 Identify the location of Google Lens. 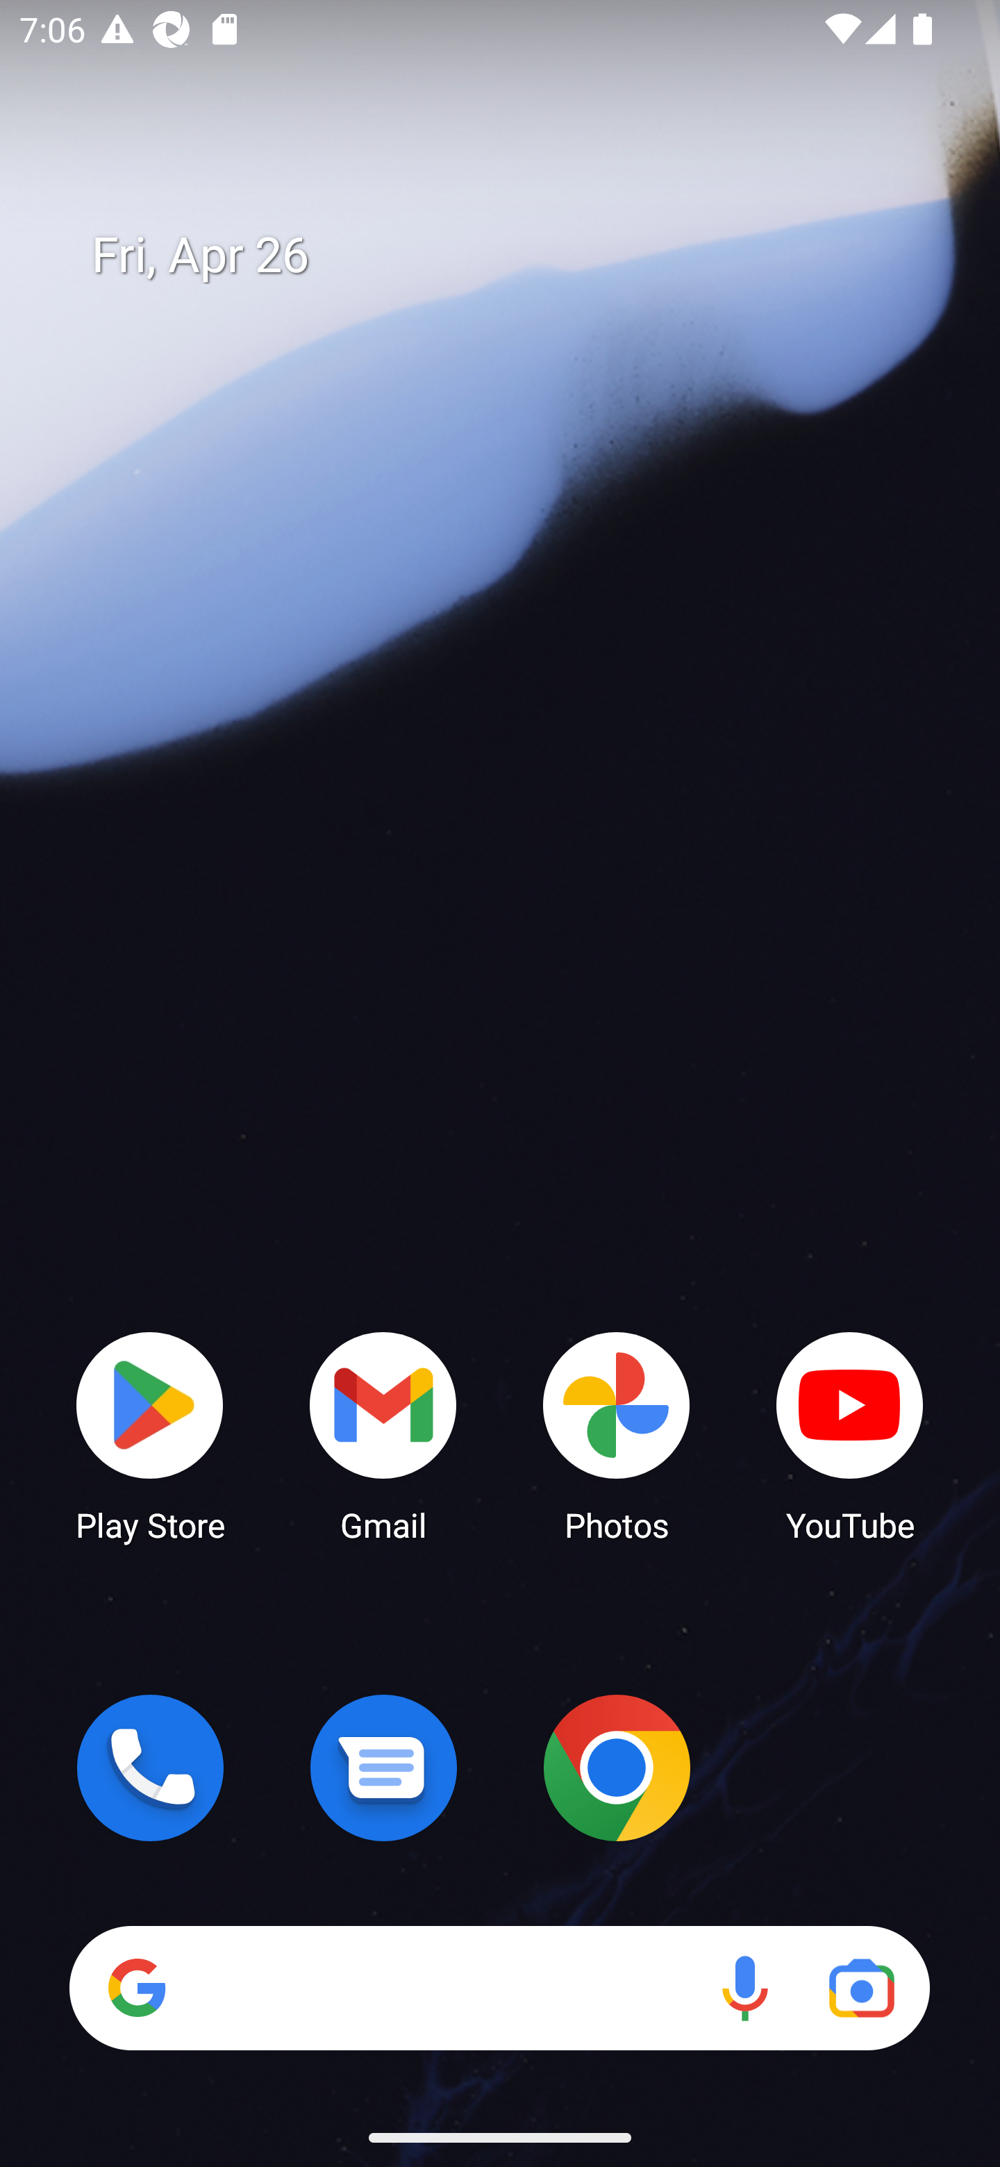
(861, 1988).